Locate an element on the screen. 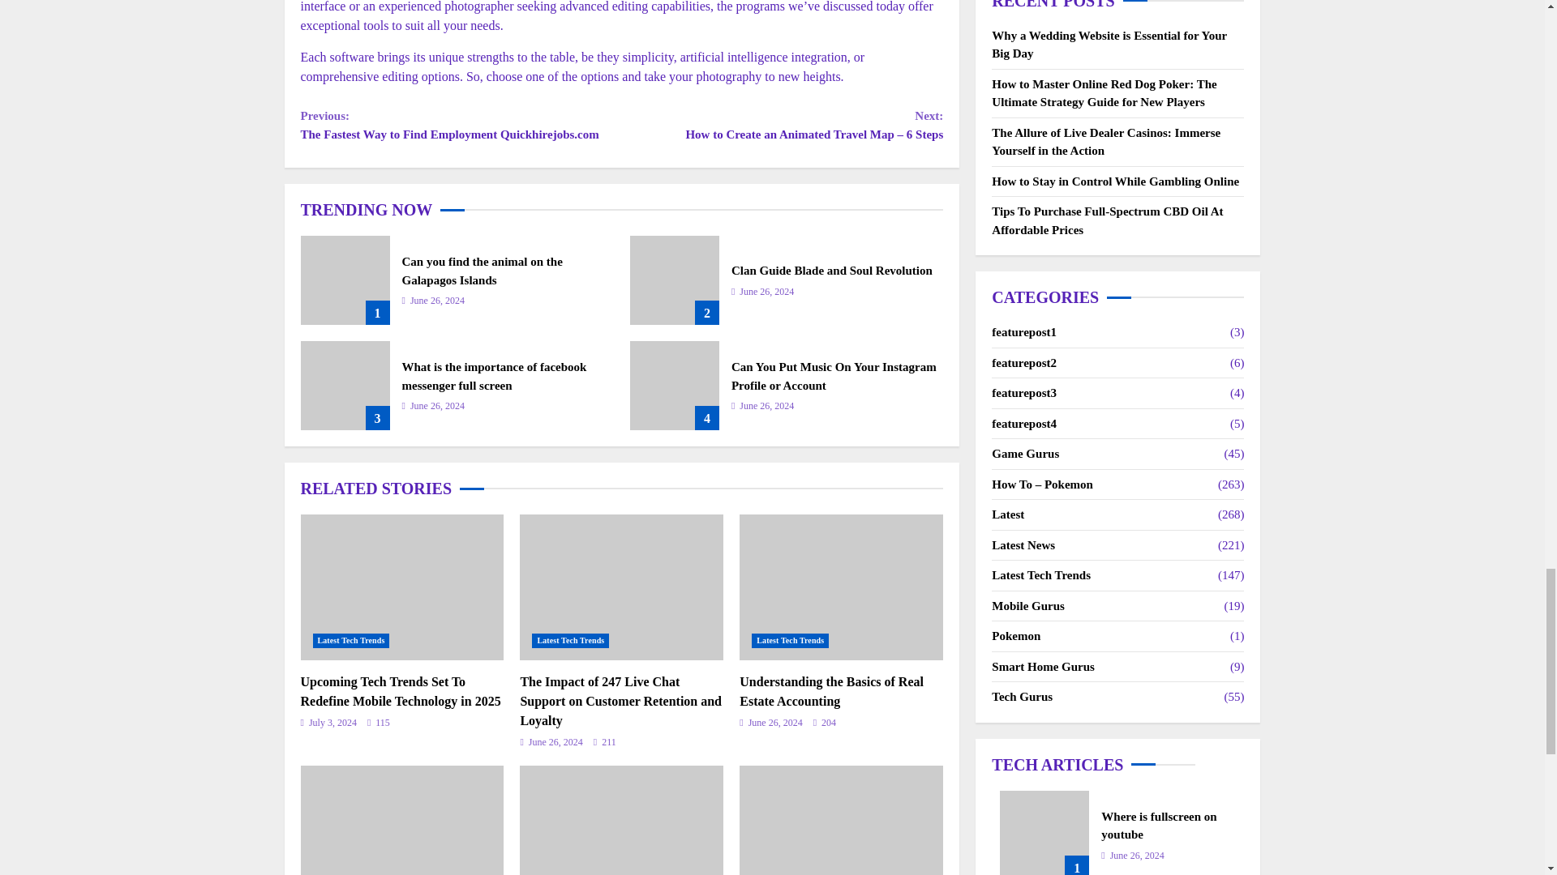 The width and height of the screenshot is (1557, 875). What is the importance of facebook messenger full screen is located at coordinates (345, 386).